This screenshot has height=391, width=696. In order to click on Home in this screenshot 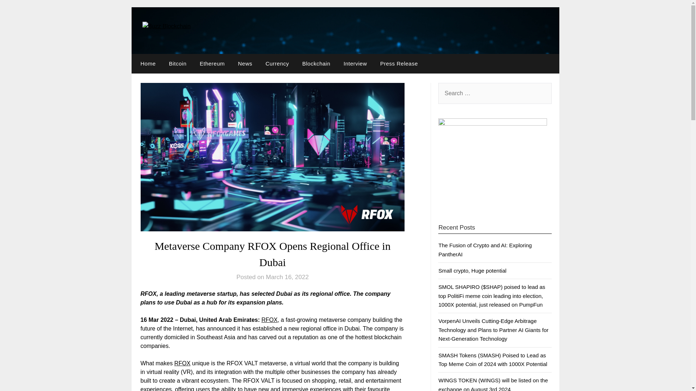, I will do `click(146, 64)`.